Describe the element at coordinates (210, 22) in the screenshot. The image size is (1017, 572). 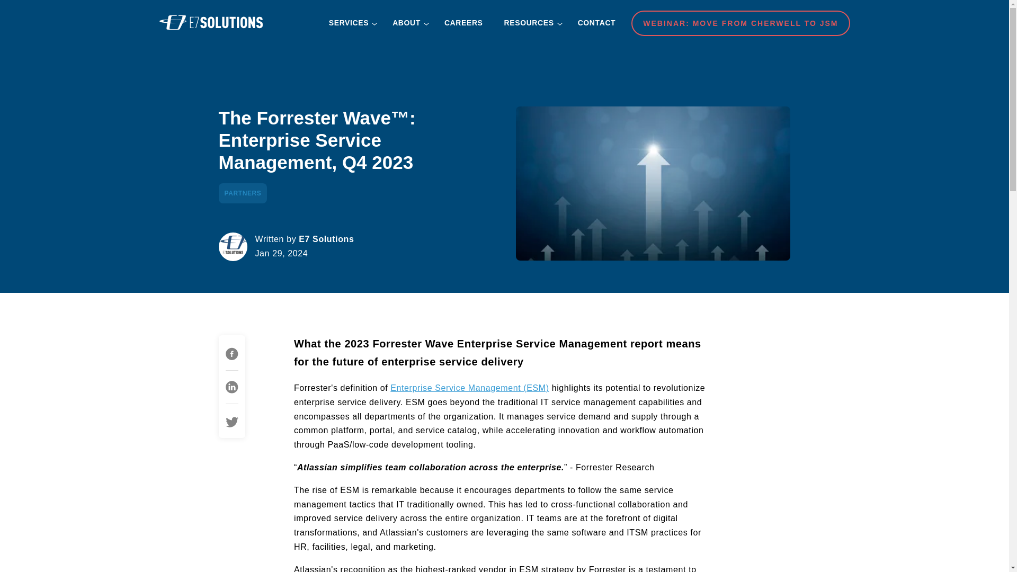
I see `E7 Solutions` at that location.